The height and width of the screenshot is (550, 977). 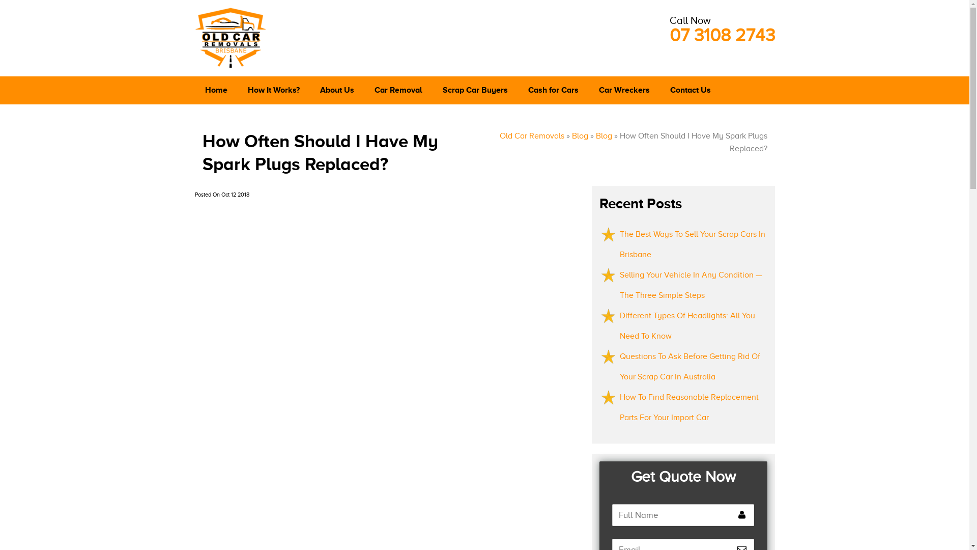 What do you see at coordinates (273, 91) in the screenshot?
I see `How It Works?` at bounding box center [273, 91].